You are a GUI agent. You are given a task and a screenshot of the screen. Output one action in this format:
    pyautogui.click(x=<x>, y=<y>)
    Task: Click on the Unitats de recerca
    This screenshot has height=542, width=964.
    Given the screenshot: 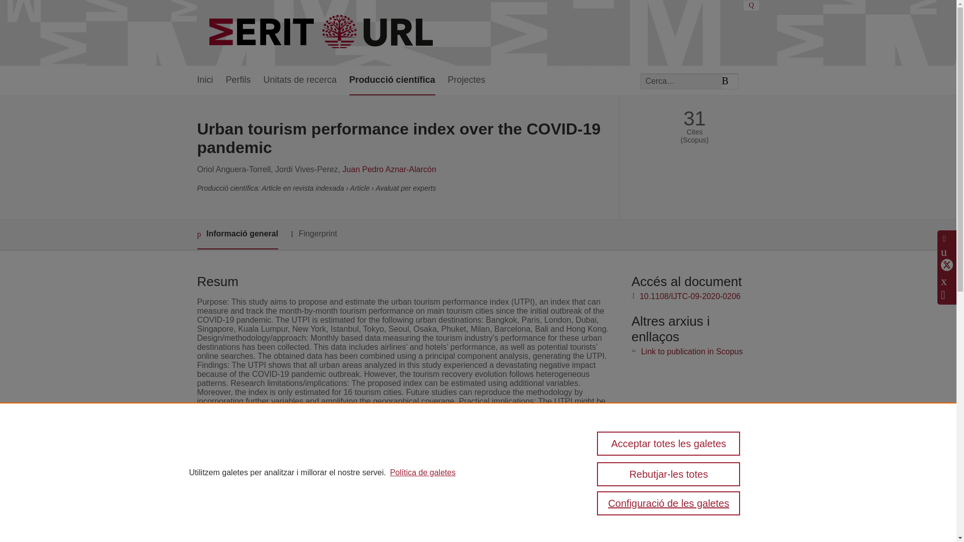 What is the action you would take?
    pyautogui.click(x=300, y=80)
    